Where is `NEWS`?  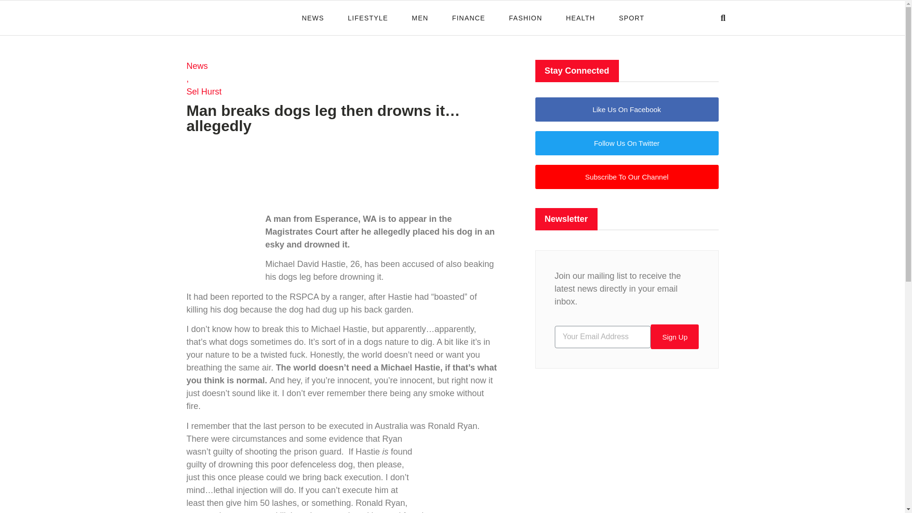 NEWS is located at coordinates (313, 17).